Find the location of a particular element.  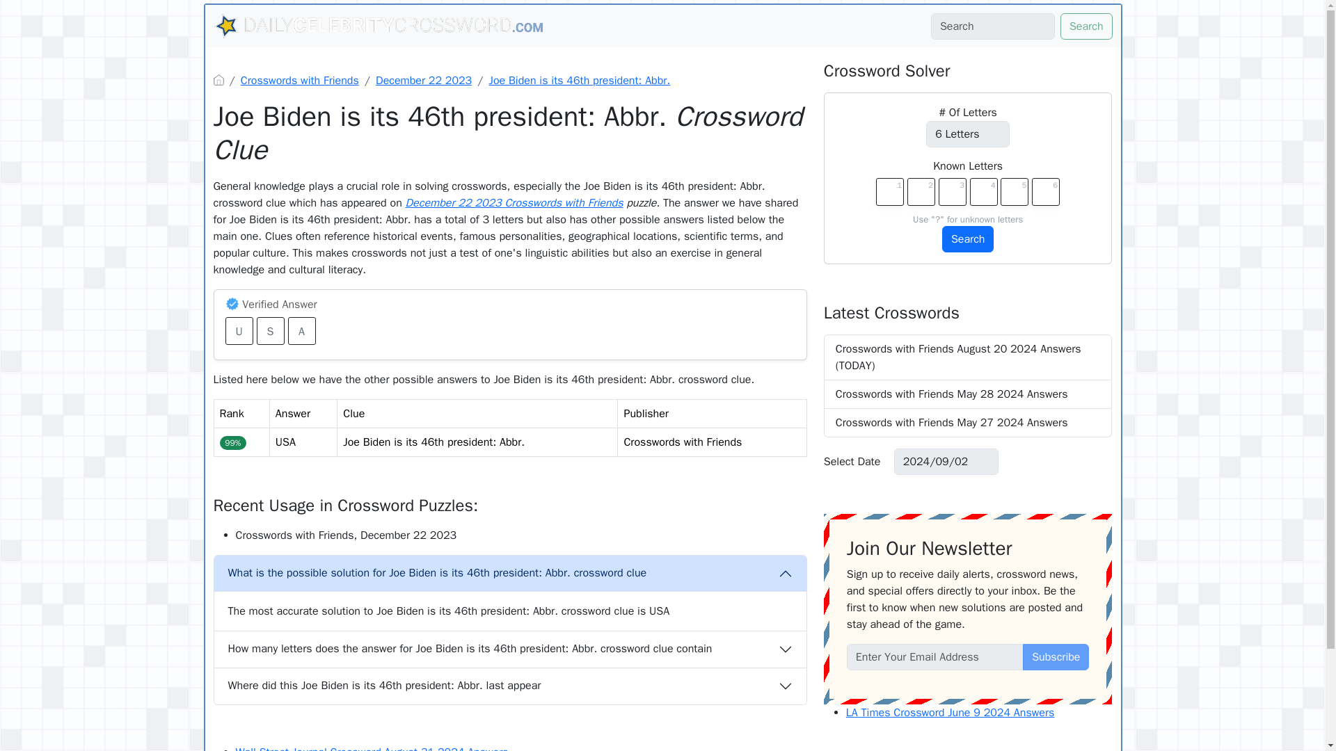

Wall Street Journal Crossword August 31 2024 Answers is located at coordinates (371, 748).